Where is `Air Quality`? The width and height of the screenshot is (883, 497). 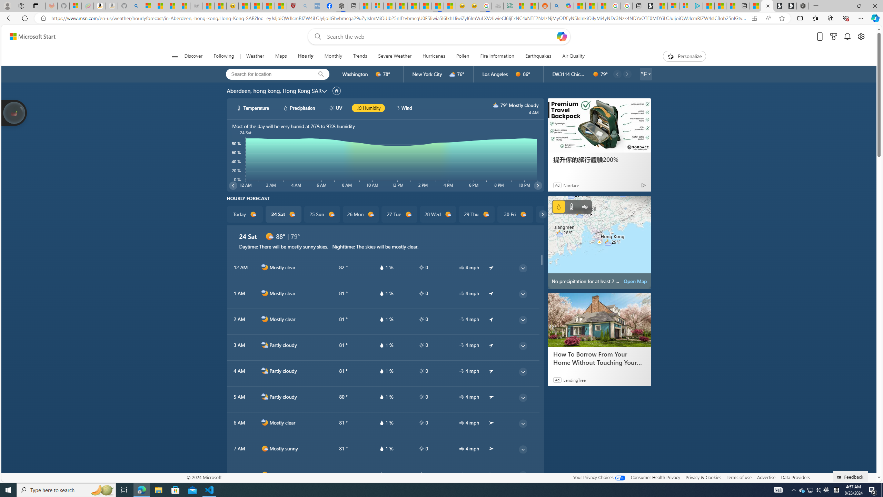
Air Quality is located at coordinates (570, 56).